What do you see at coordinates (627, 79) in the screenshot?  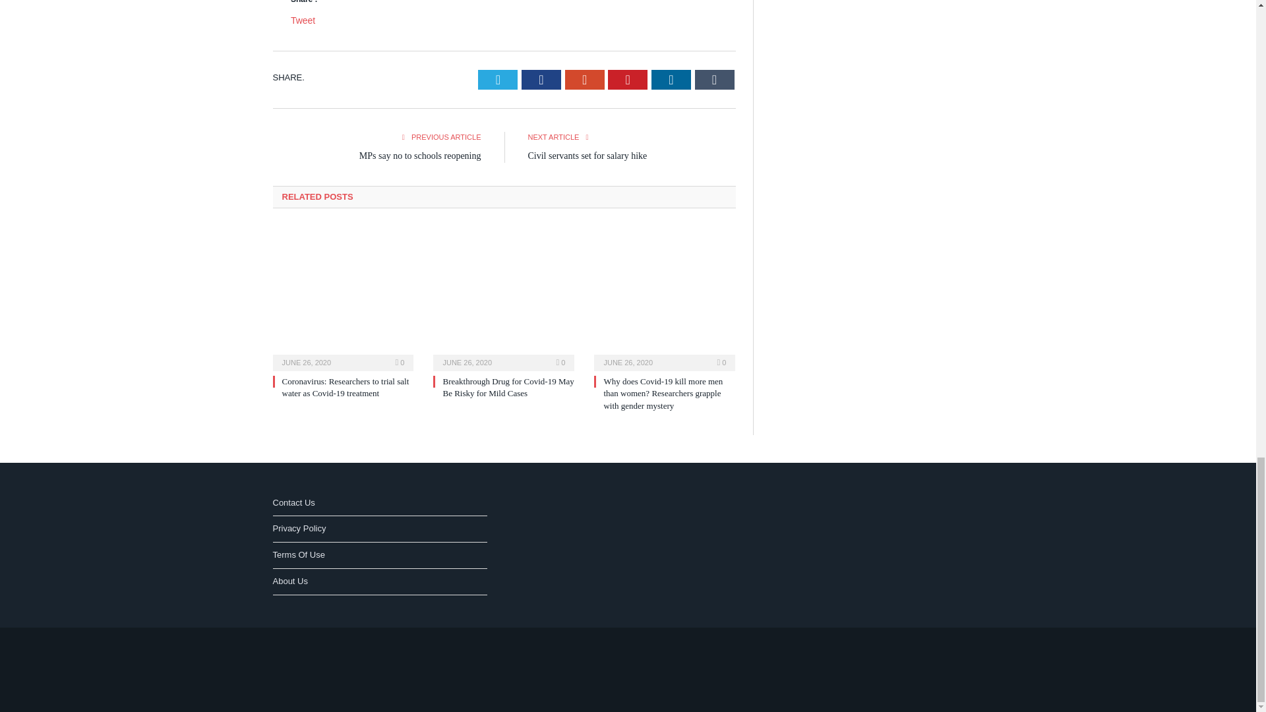 I see `Share on Pinterest` at bounding box center [627, 79].